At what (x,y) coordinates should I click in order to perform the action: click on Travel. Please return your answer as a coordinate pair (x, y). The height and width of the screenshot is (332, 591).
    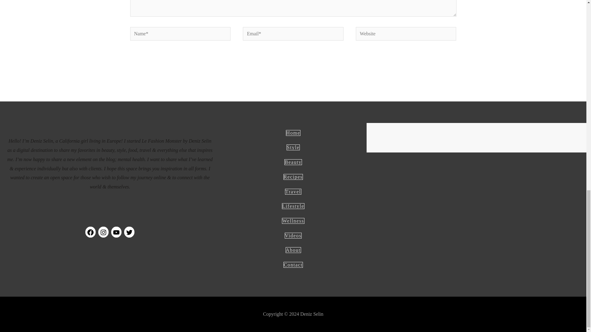
    Looking at the image, I should click on (293, 191).